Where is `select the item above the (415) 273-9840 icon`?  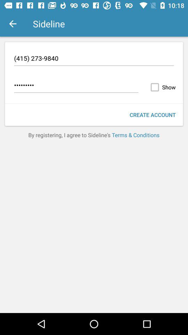 select the item above the (415) 273-9840 icon is located at coordinates (13, 24).